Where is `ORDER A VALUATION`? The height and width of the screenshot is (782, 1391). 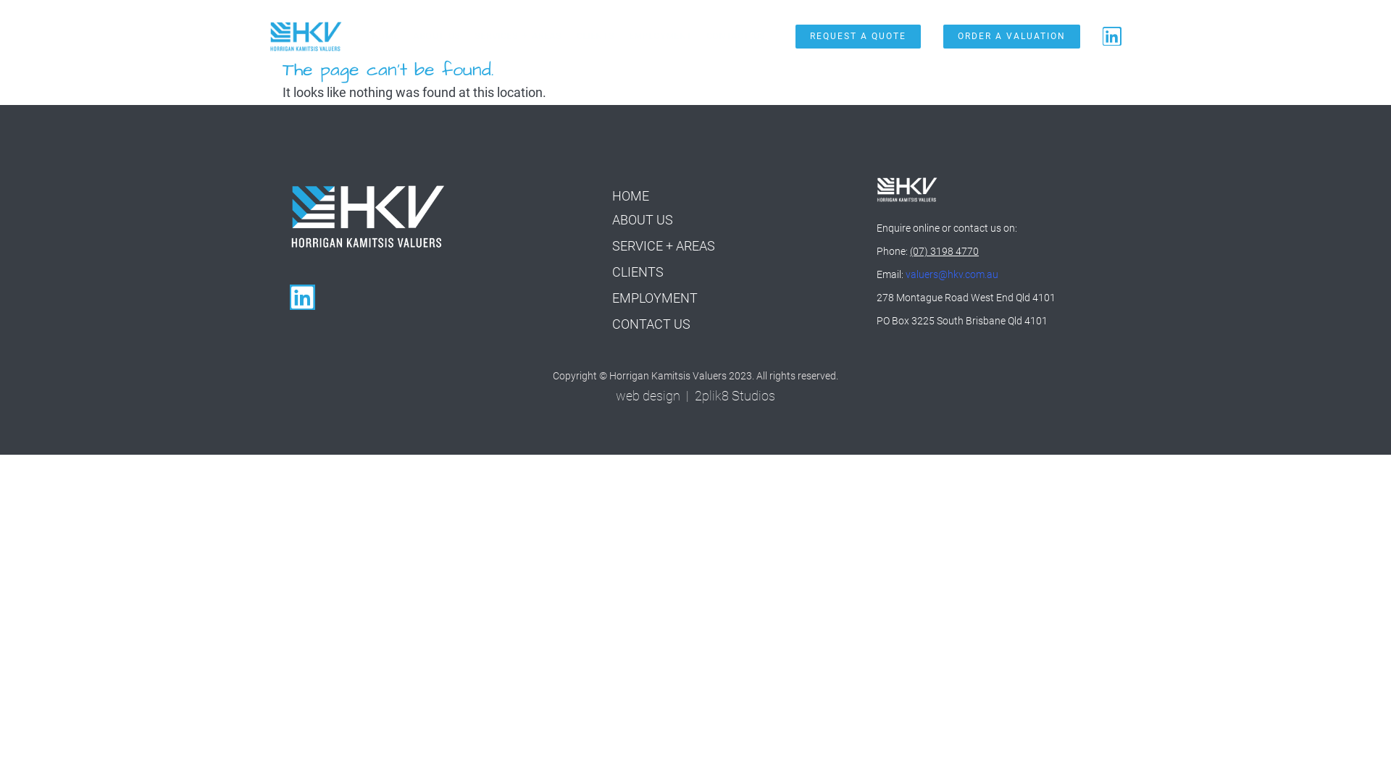 ORDER A VALUATION is located at coordinates (1011, 36).